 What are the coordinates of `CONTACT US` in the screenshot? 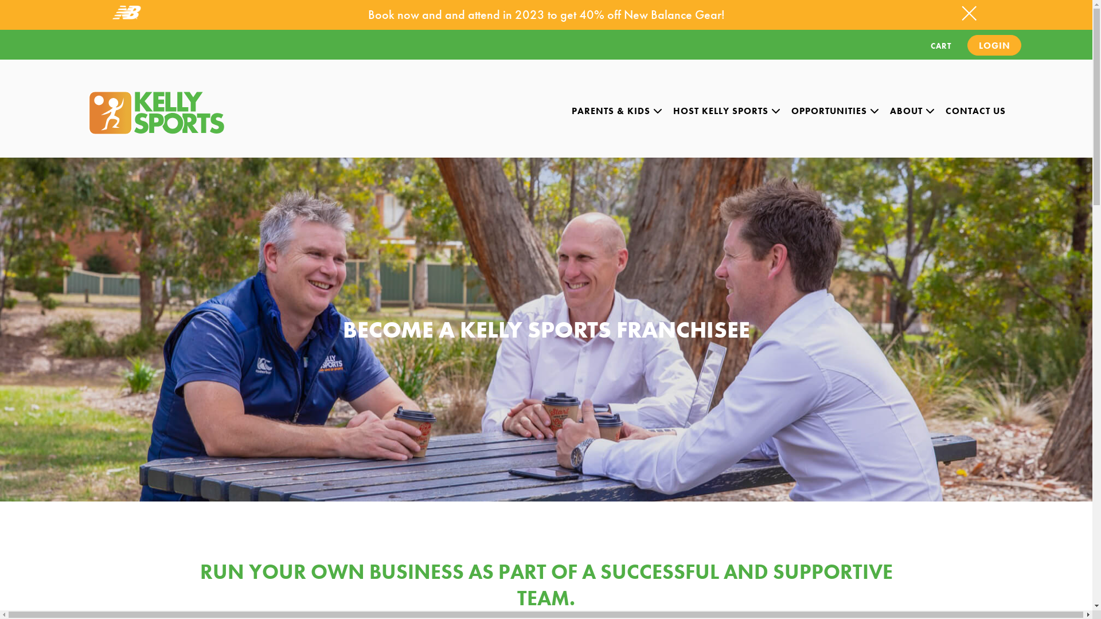 It's located at (976, 111).